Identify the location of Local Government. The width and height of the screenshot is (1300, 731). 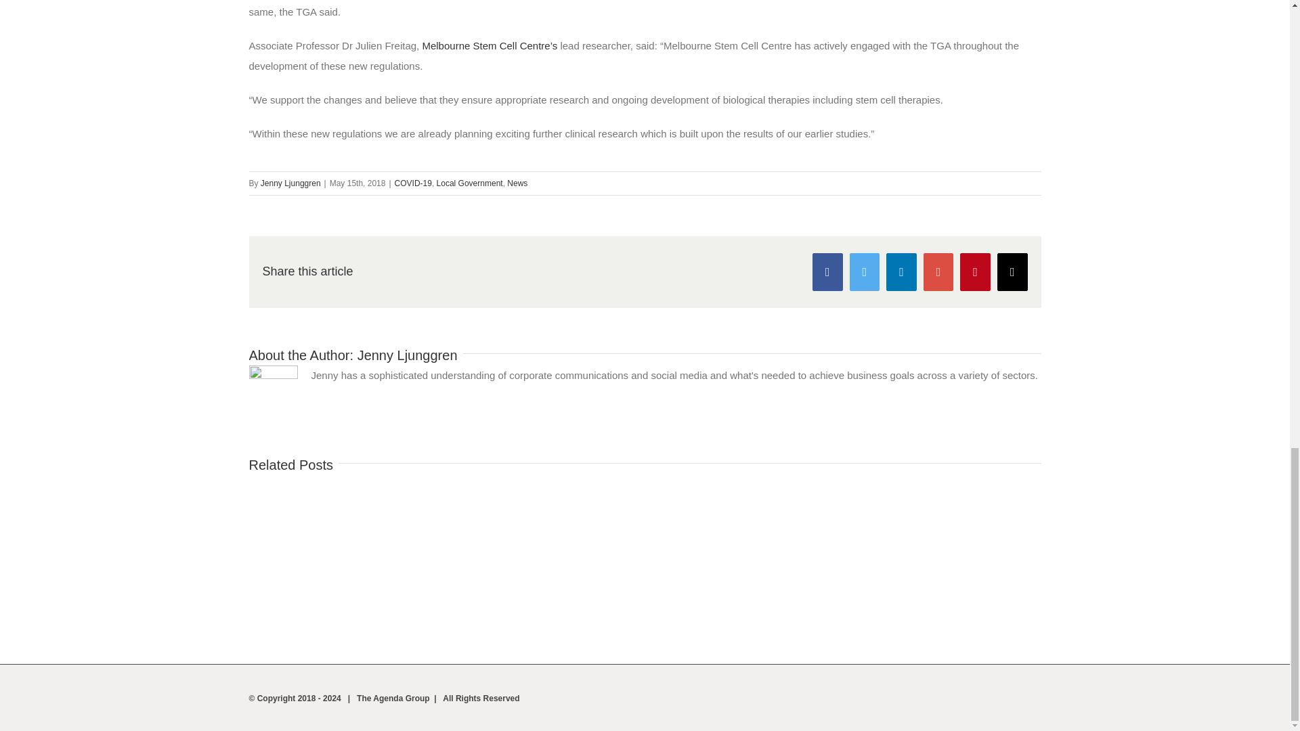
(470, 183).